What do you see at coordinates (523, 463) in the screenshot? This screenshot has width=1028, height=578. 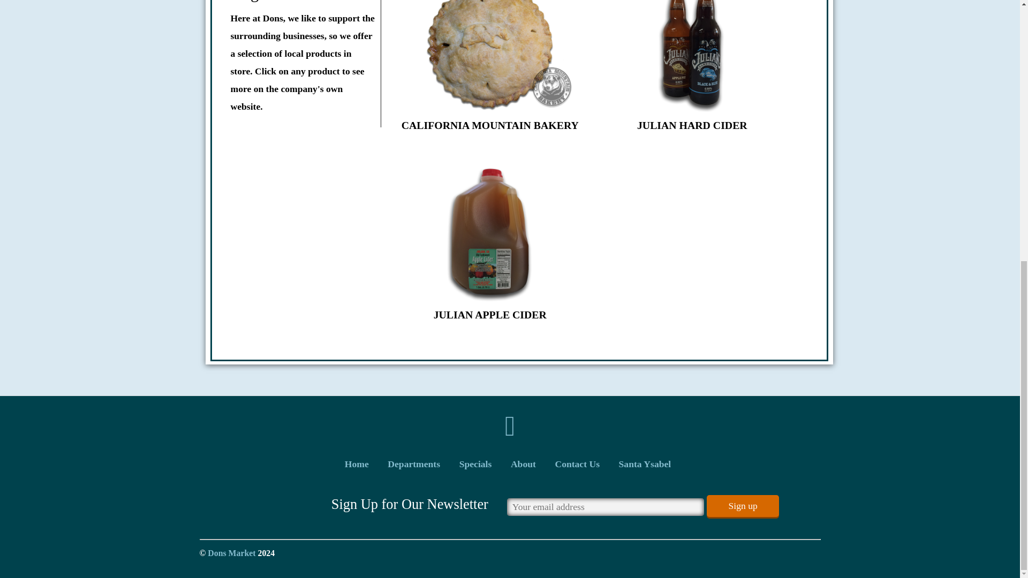 I see `About` at bounding box center [523, 463].